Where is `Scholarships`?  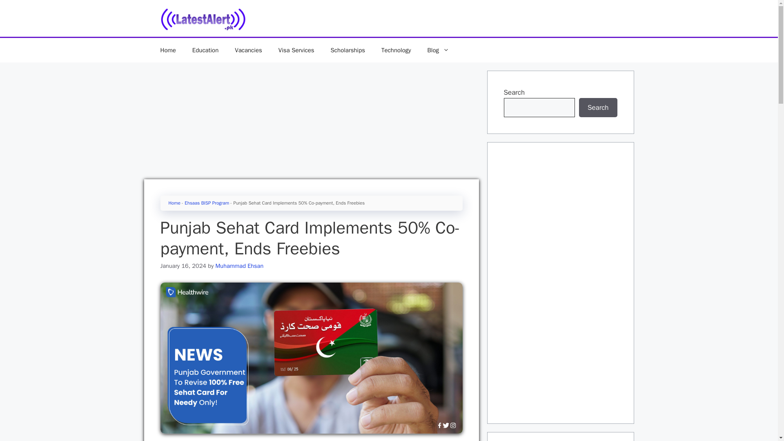
Scholarships is located at coordinates (347, 50).